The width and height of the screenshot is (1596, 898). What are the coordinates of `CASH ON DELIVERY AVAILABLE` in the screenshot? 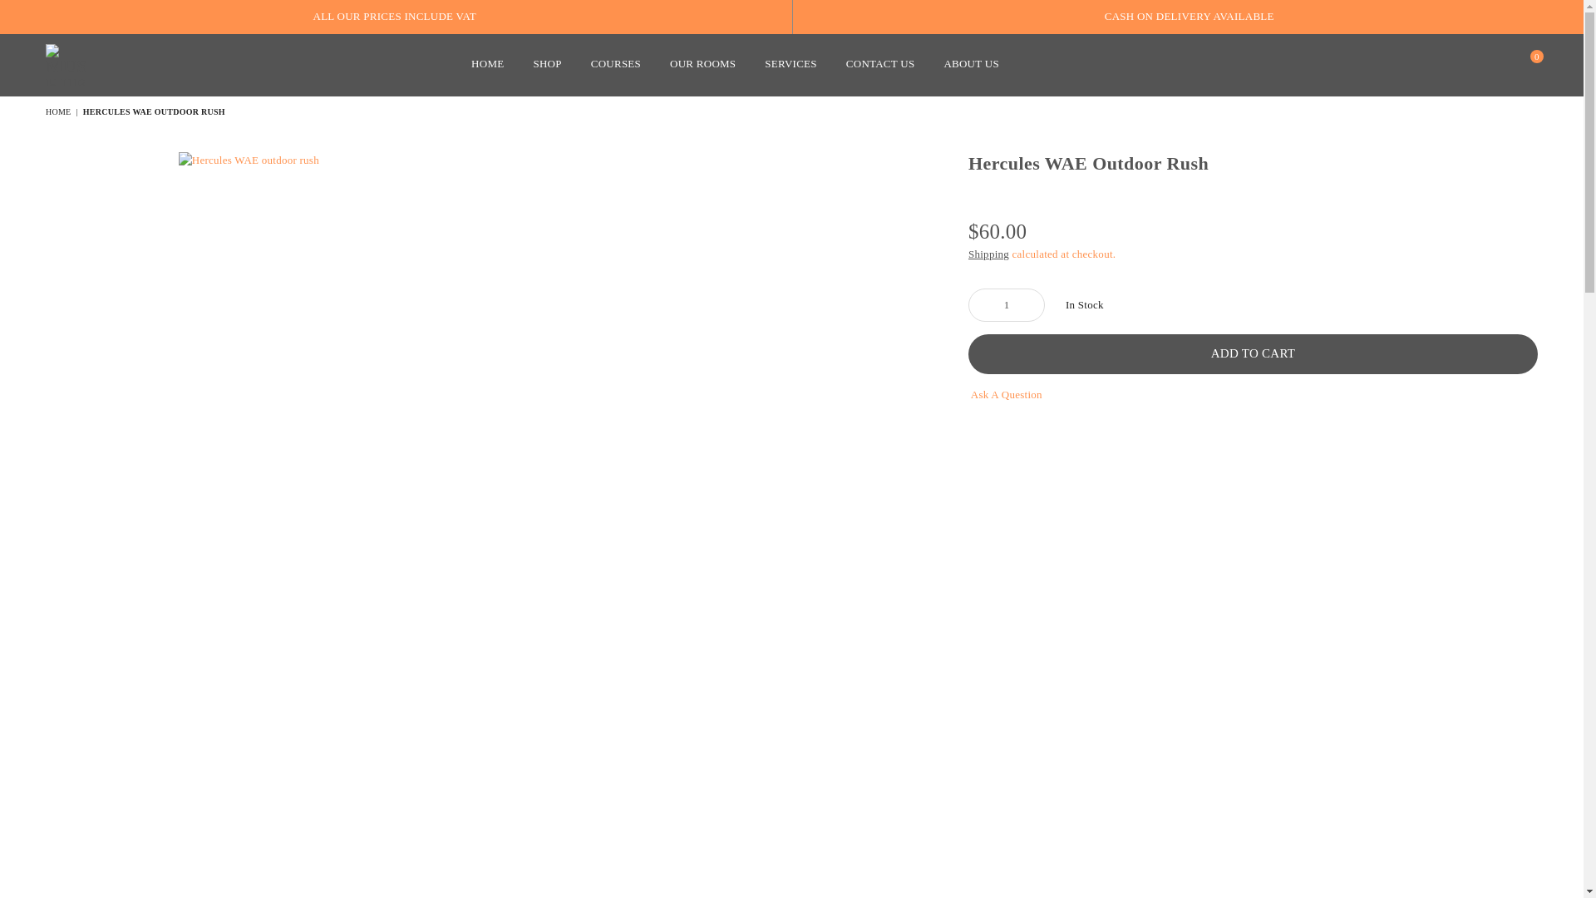 It's located at (1189, 16).